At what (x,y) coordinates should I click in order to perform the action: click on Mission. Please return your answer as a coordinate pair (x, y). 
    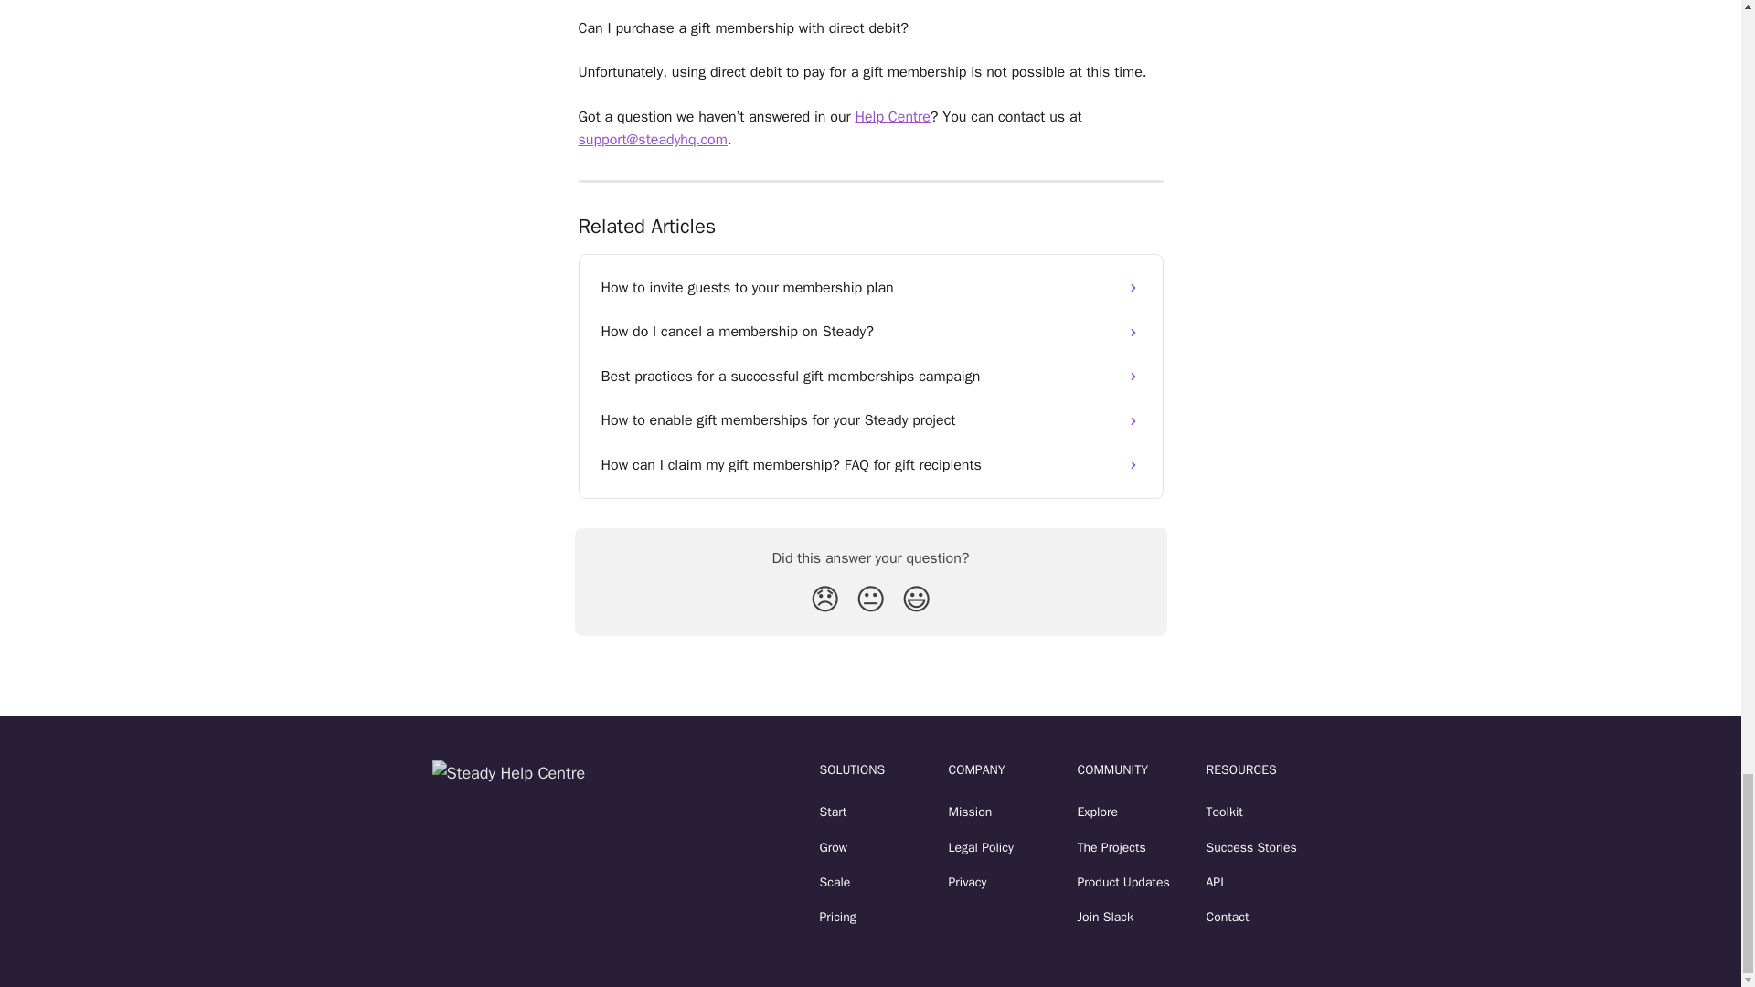
    Looking at the image, I should click on (971, 812).